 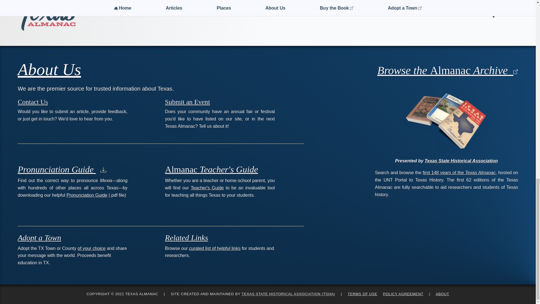 I want to click on Contact Us, so click(x=33, y=101).